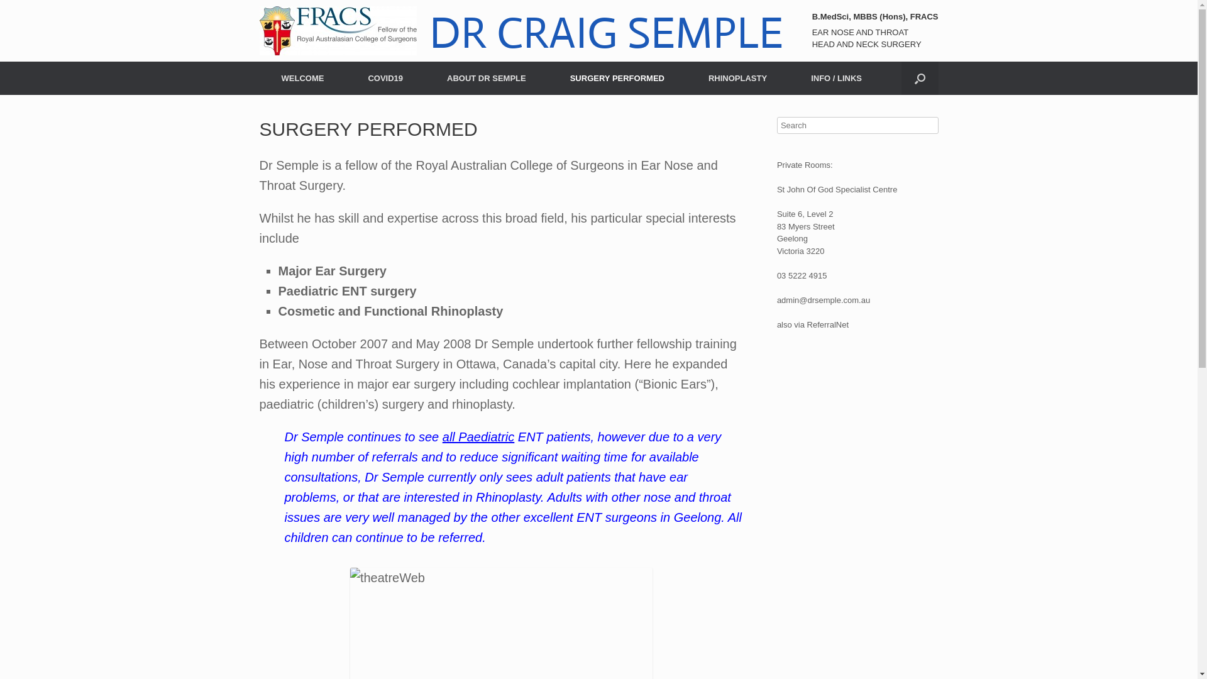 The height and width of the screenshot is (679, 1207). I want to click on WELCOME, so click(302, 78).